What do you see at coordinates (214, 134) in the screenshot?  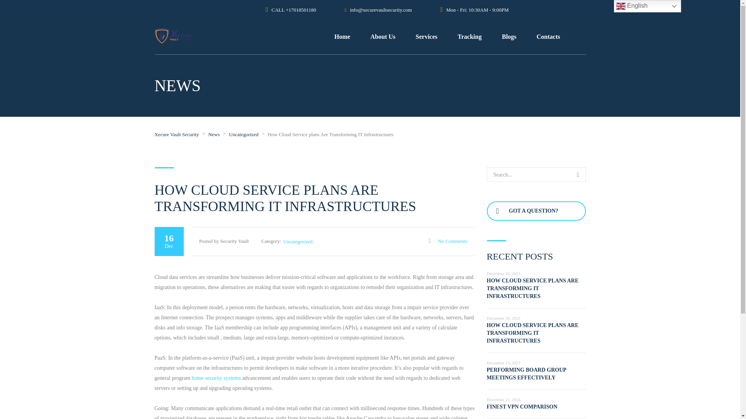 I see `News` at bounding box center [214, 134].